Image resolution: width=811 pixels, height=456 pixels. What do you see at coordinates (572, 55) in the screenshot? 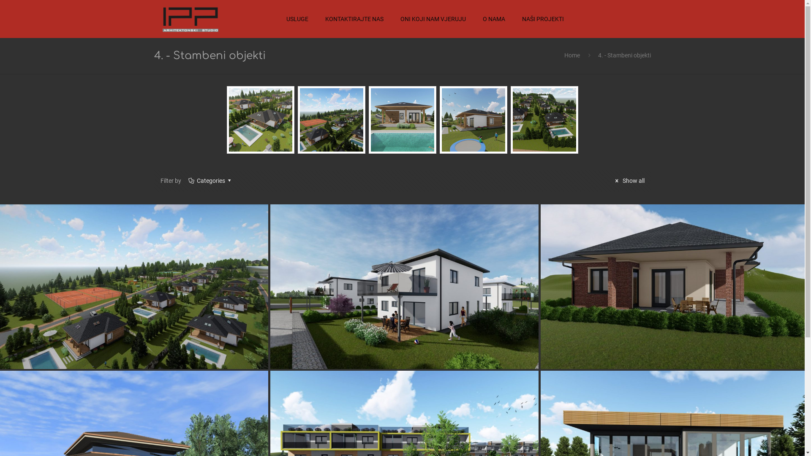
I see `Home` at bounding box center [572, 55].